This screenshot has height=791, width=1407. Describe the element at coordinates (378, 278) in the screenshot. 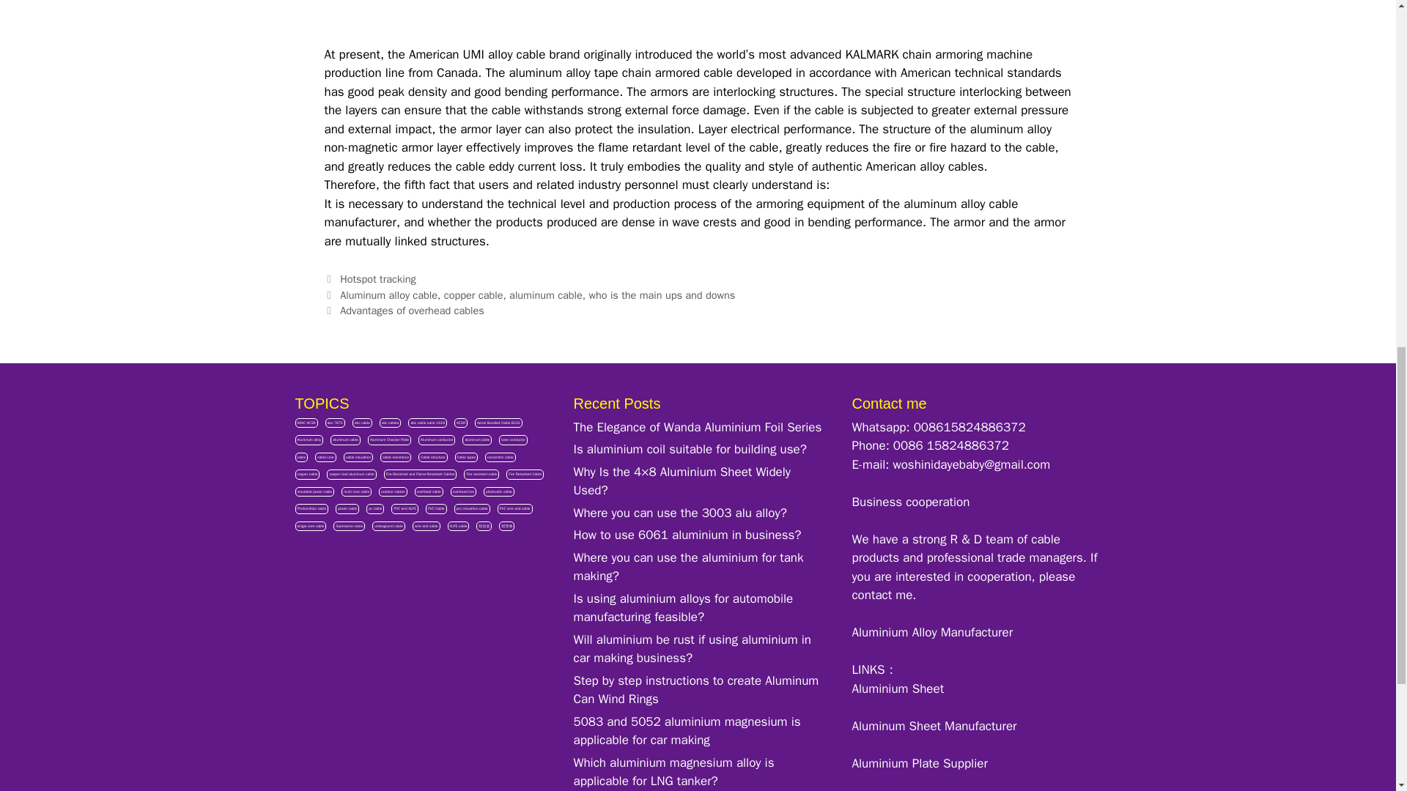

I see `Hotspot tracking` at that location.